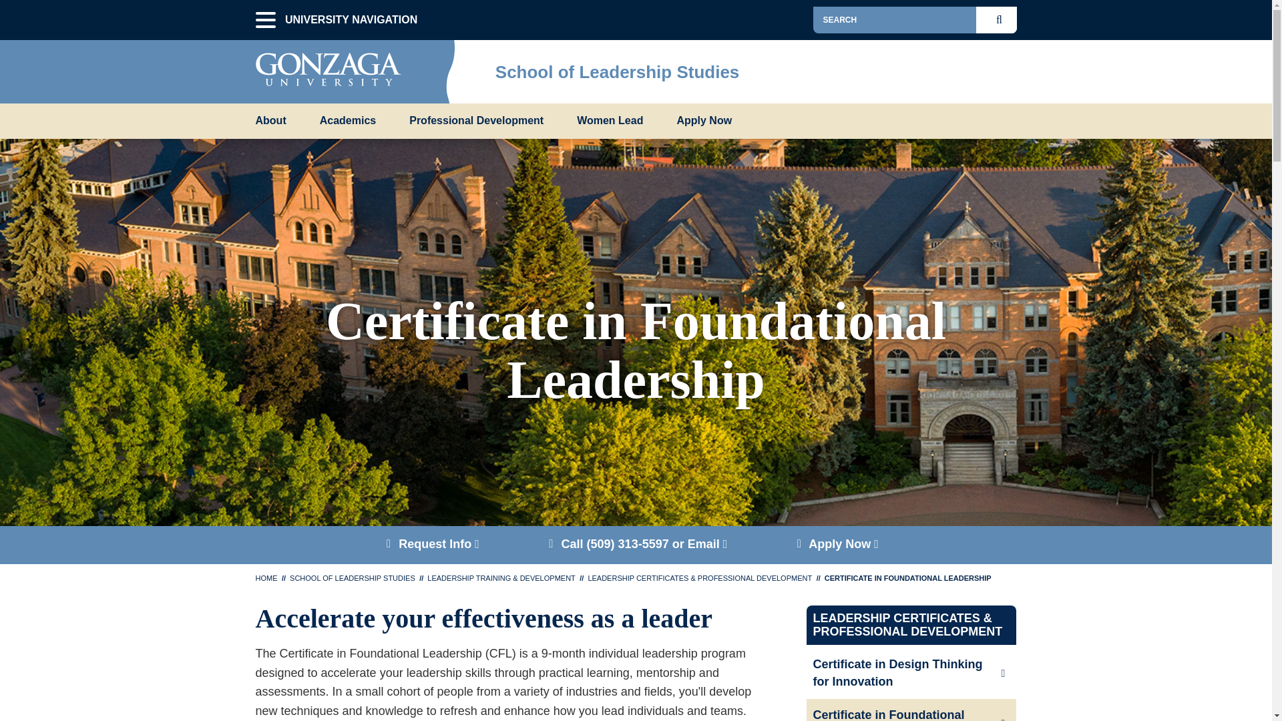 The image size is (1282, 721). I want to click on Toggle Menu, so click(1006, 68).